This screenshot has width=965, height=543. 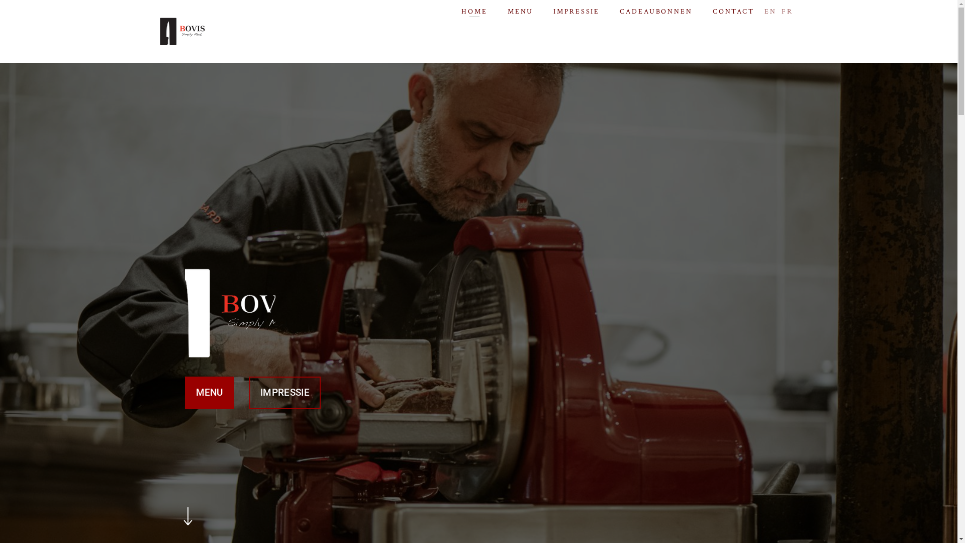 I want to click on FR, so click(x=787, y=11).